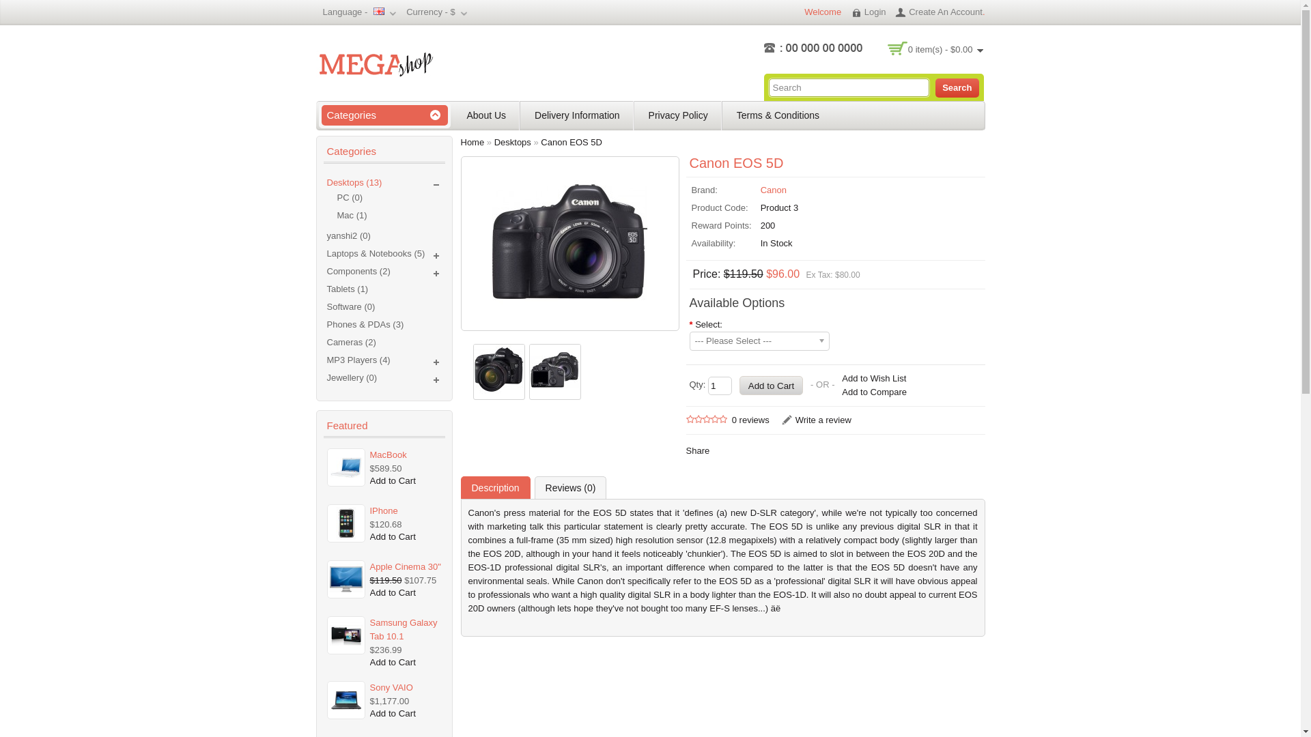 This screenshot has width=1311, height=737. I want to click on PC (0), so click(389, 198).